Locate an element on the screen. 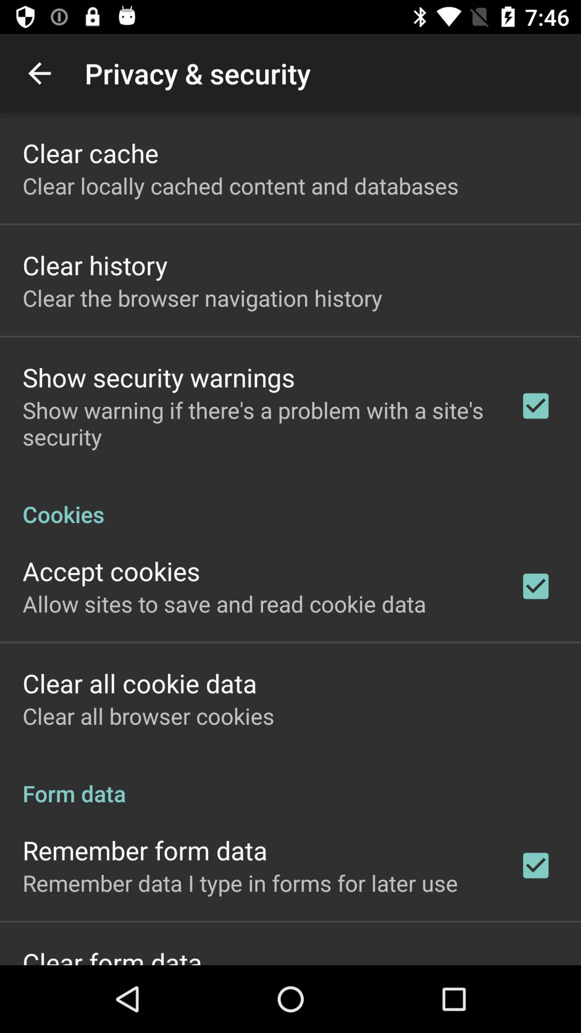 This screenshot has height=1033, width=581. turn on the app above the cookies icon is located at coordinates (257, 423).